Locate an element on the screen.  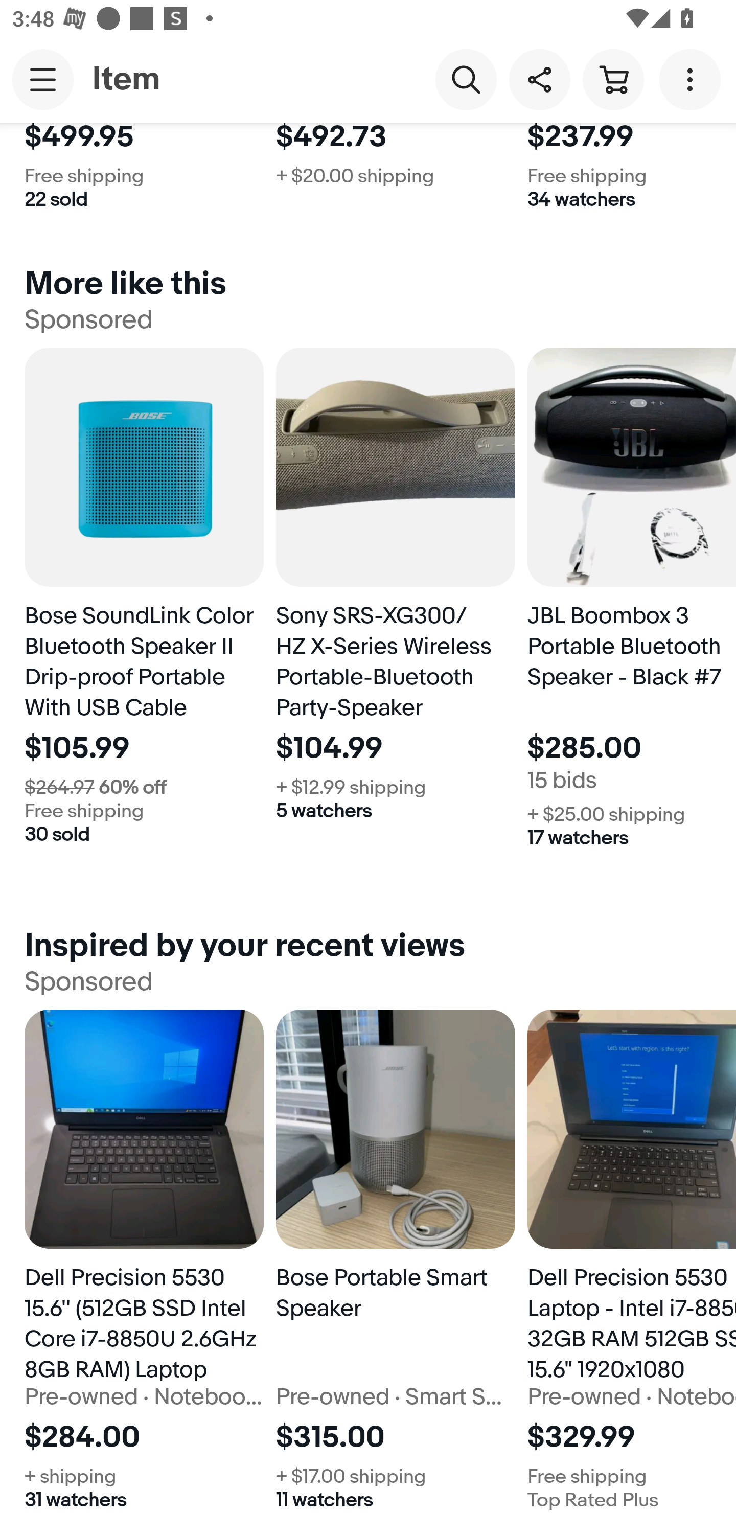
Main navigation, open is located at coordinates (43, 79).